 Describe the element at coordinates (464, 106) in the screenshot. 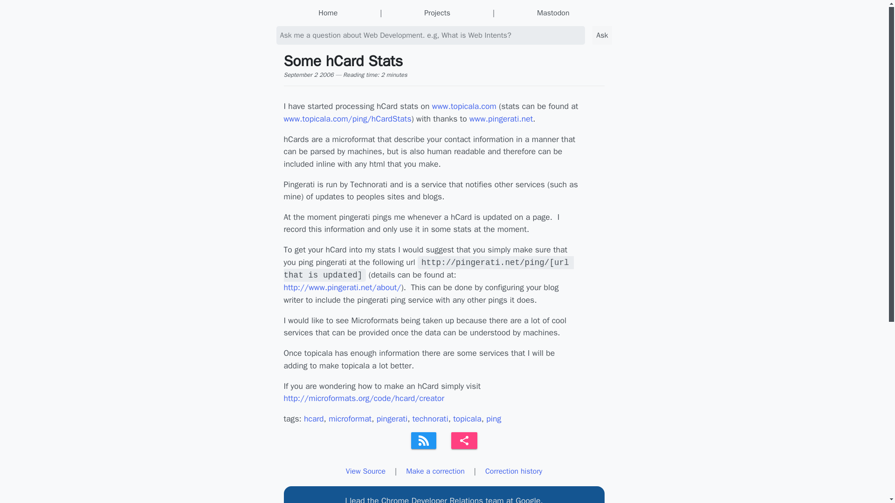

I see `www.topicala.com` at that location.